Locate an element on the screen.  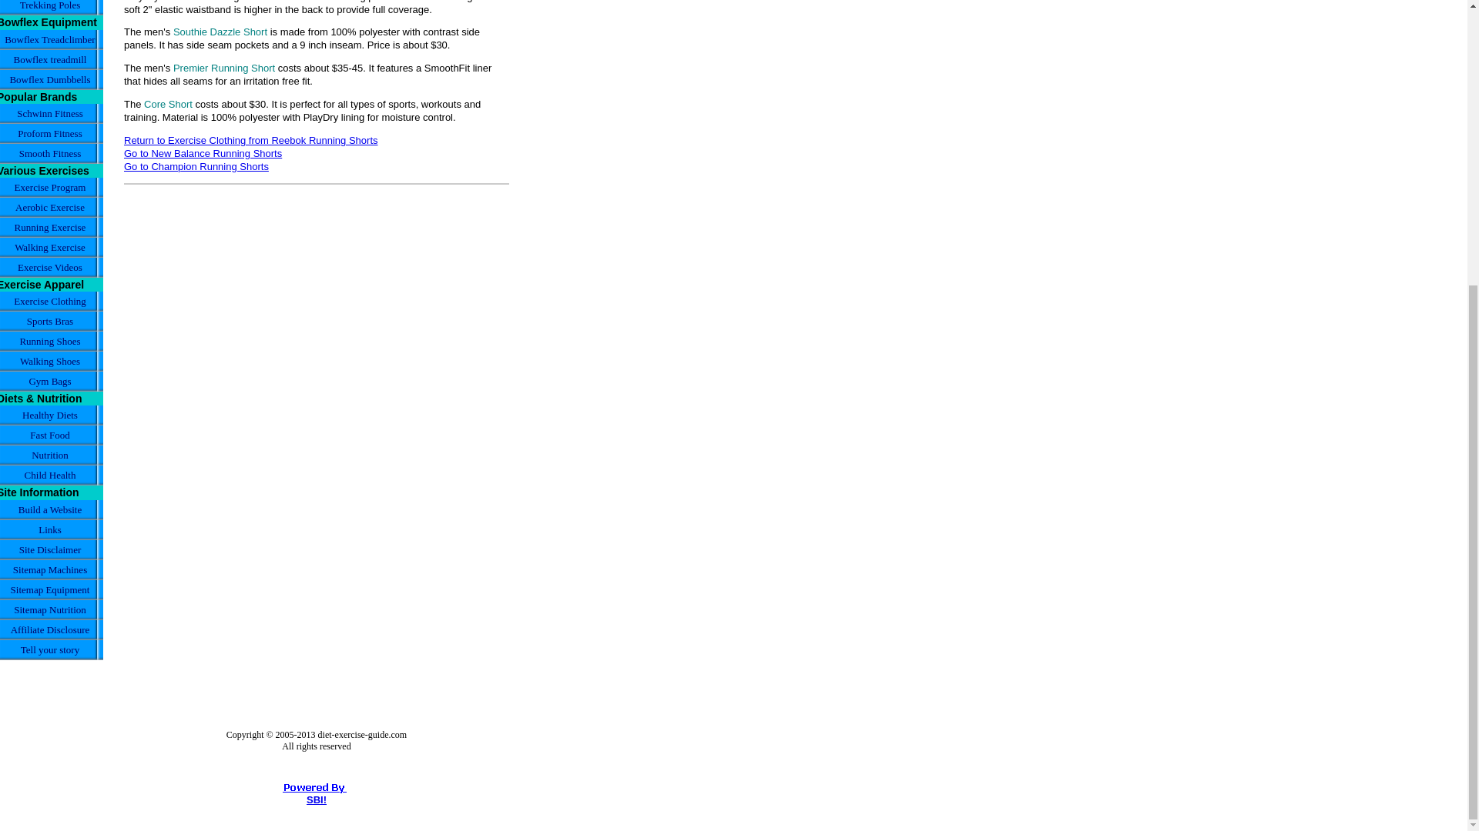
Aerobic Exercise is located at coordinates (52, 208).